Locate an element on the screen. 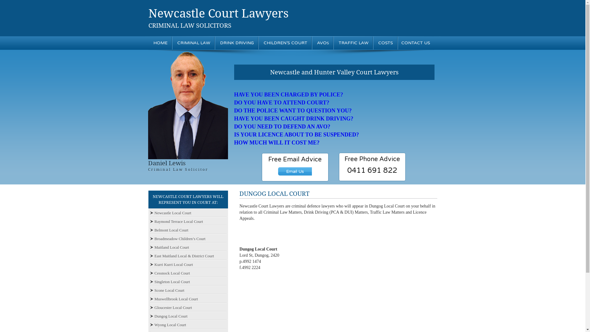  HAVE YOU BEEN CAUGHT DRINK DRIVING? is located at coordinates (294, 119).